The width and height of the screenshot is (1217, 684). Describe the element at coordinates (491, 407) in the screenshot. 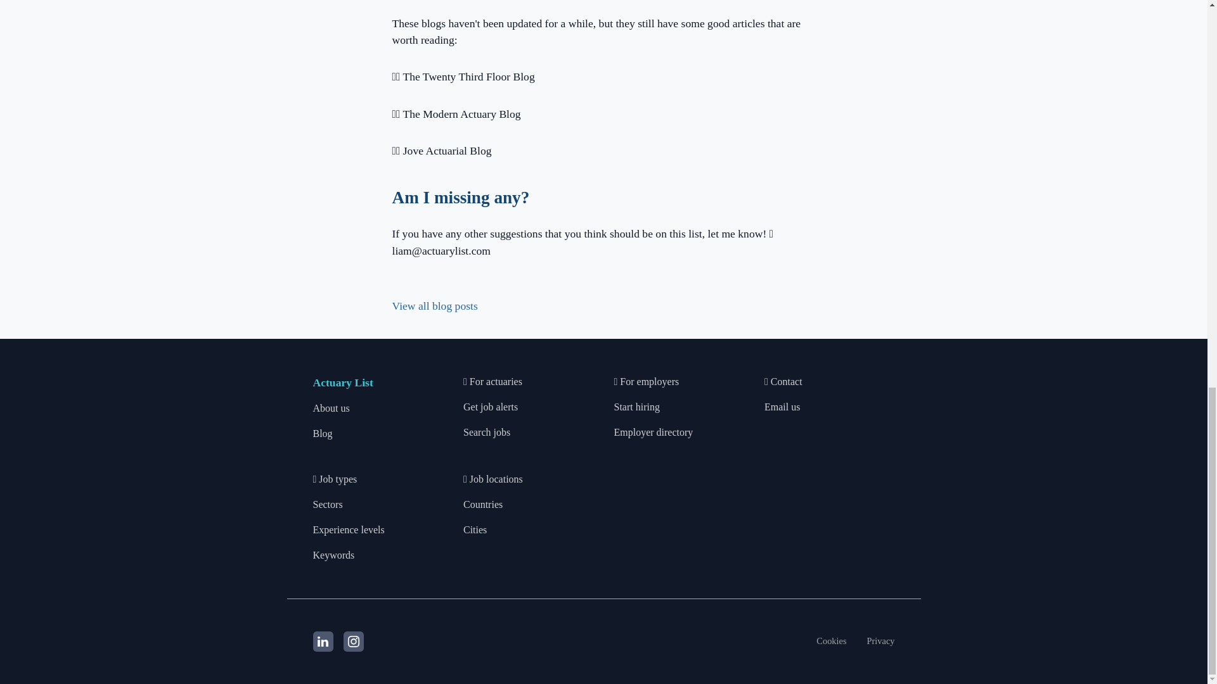

I see `Get job alerts` at that location.